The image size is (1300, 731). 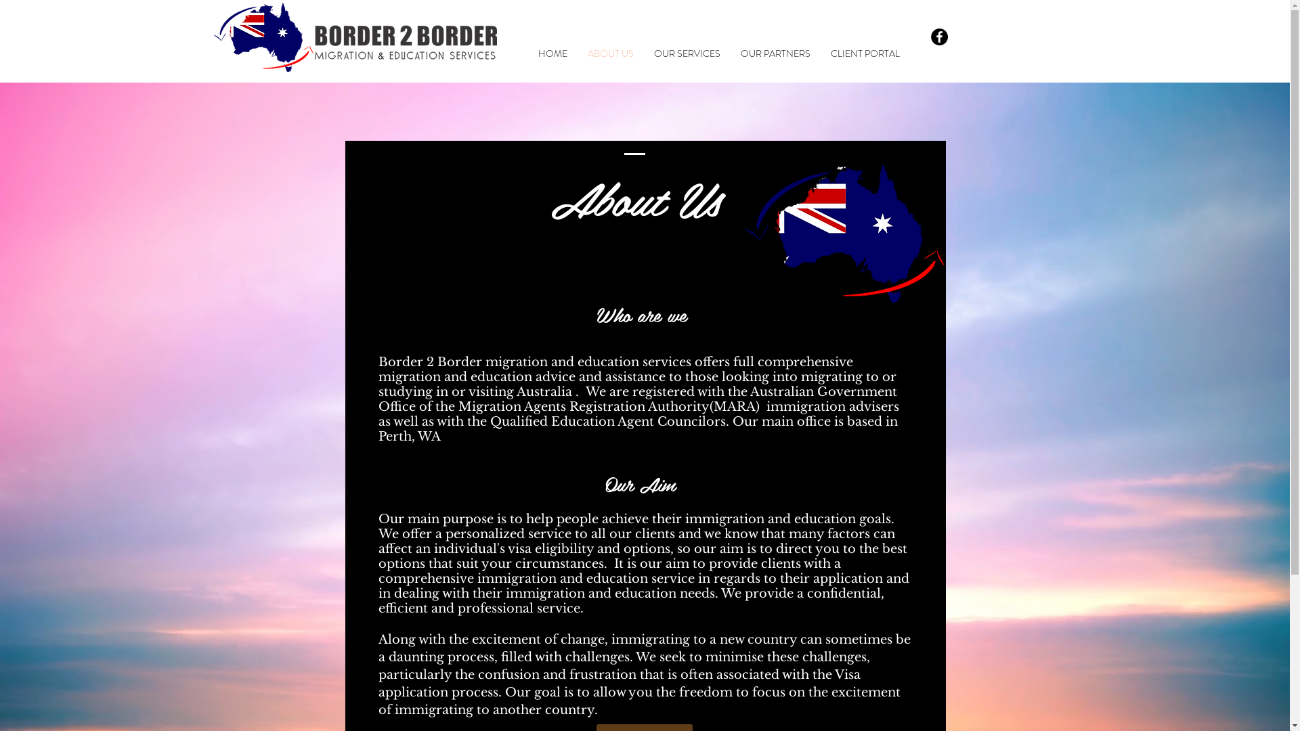 What do you see at coordinates (775, 54) in the screenshot?
I see `OUR PARTNERS` at bounding box center [775, 54].